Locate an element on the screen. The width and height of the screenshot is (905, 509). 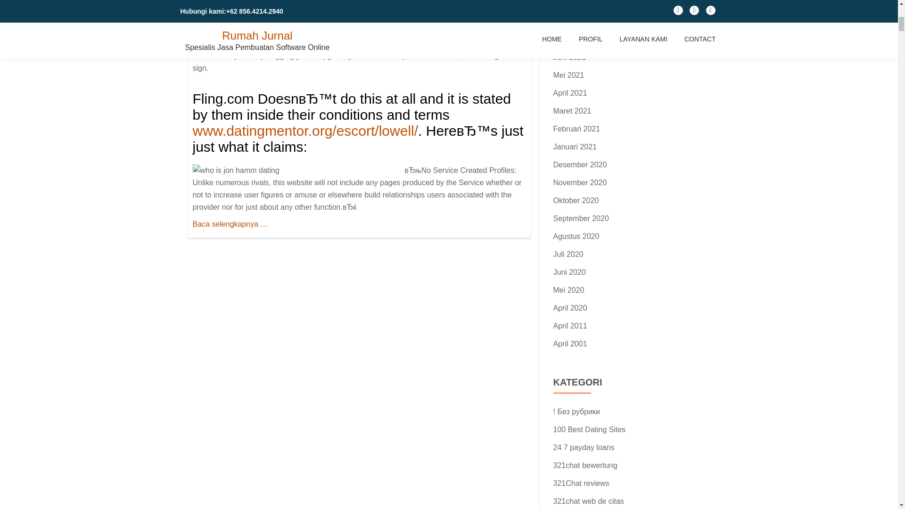
Agustus 2021 is located at coordinates (576, 21).